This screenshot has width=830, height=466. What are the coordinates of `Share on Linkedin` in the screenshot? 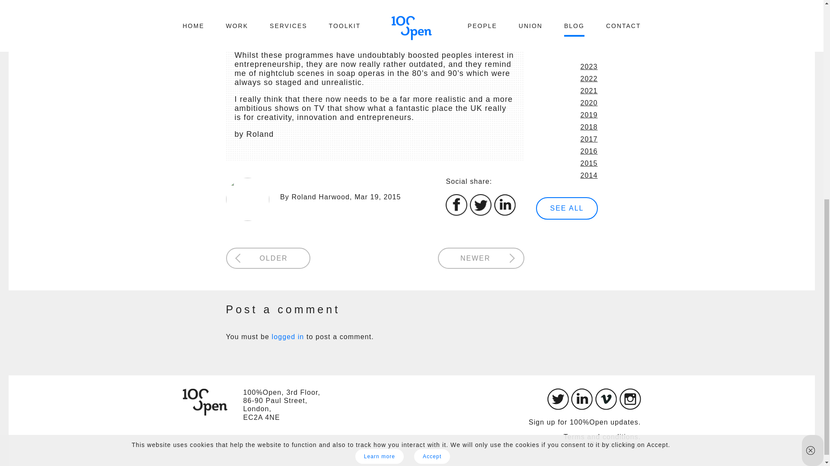 It's located at (504, 213).